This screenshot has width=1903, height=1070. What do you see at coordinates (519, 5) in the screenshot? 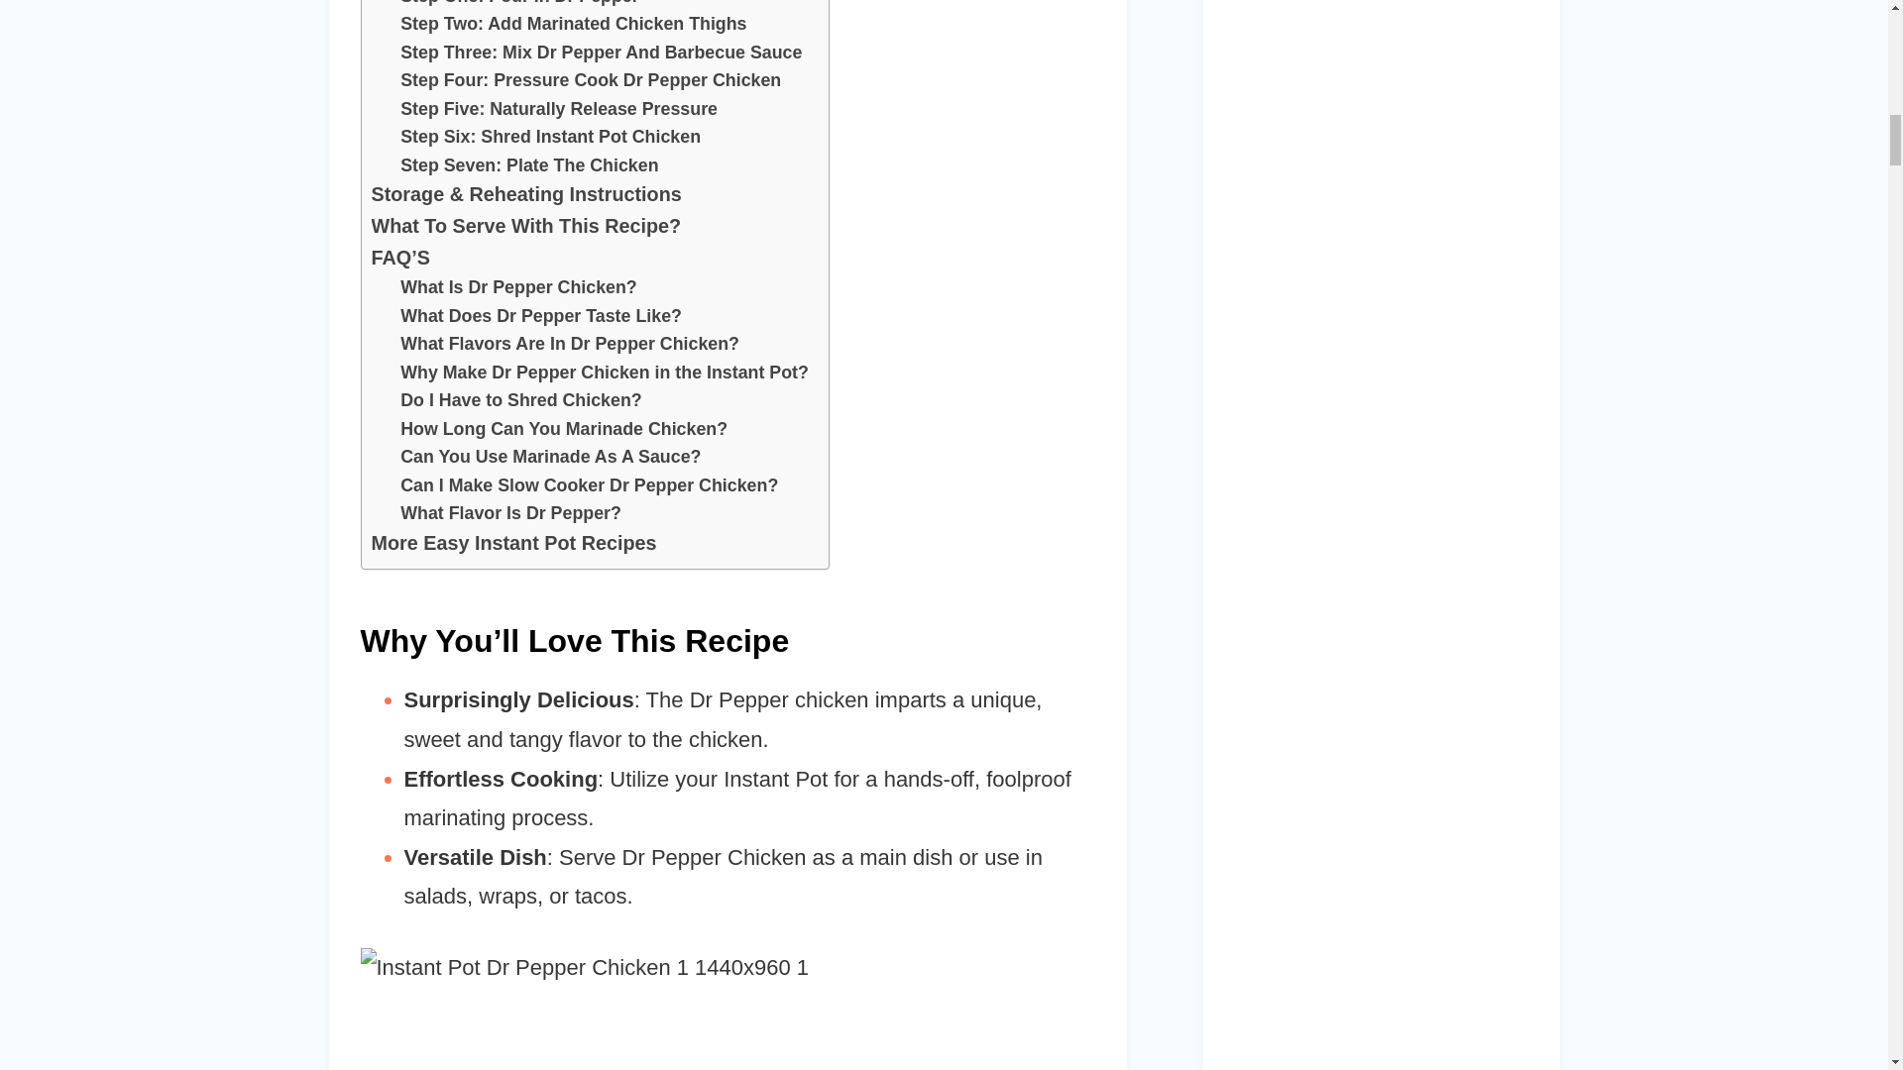
I see `Step One: Pour In Dr Pepper` at bounding box center [519, 5].